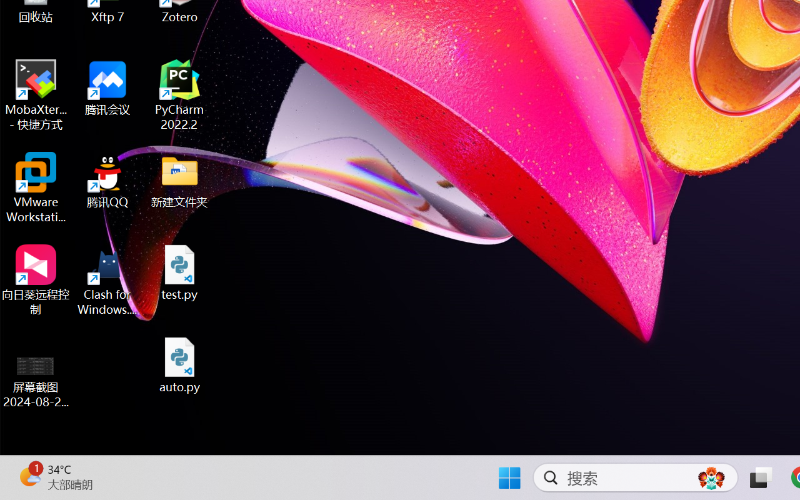  I want to click on VMware Workstation Pro, so click(36, 187).